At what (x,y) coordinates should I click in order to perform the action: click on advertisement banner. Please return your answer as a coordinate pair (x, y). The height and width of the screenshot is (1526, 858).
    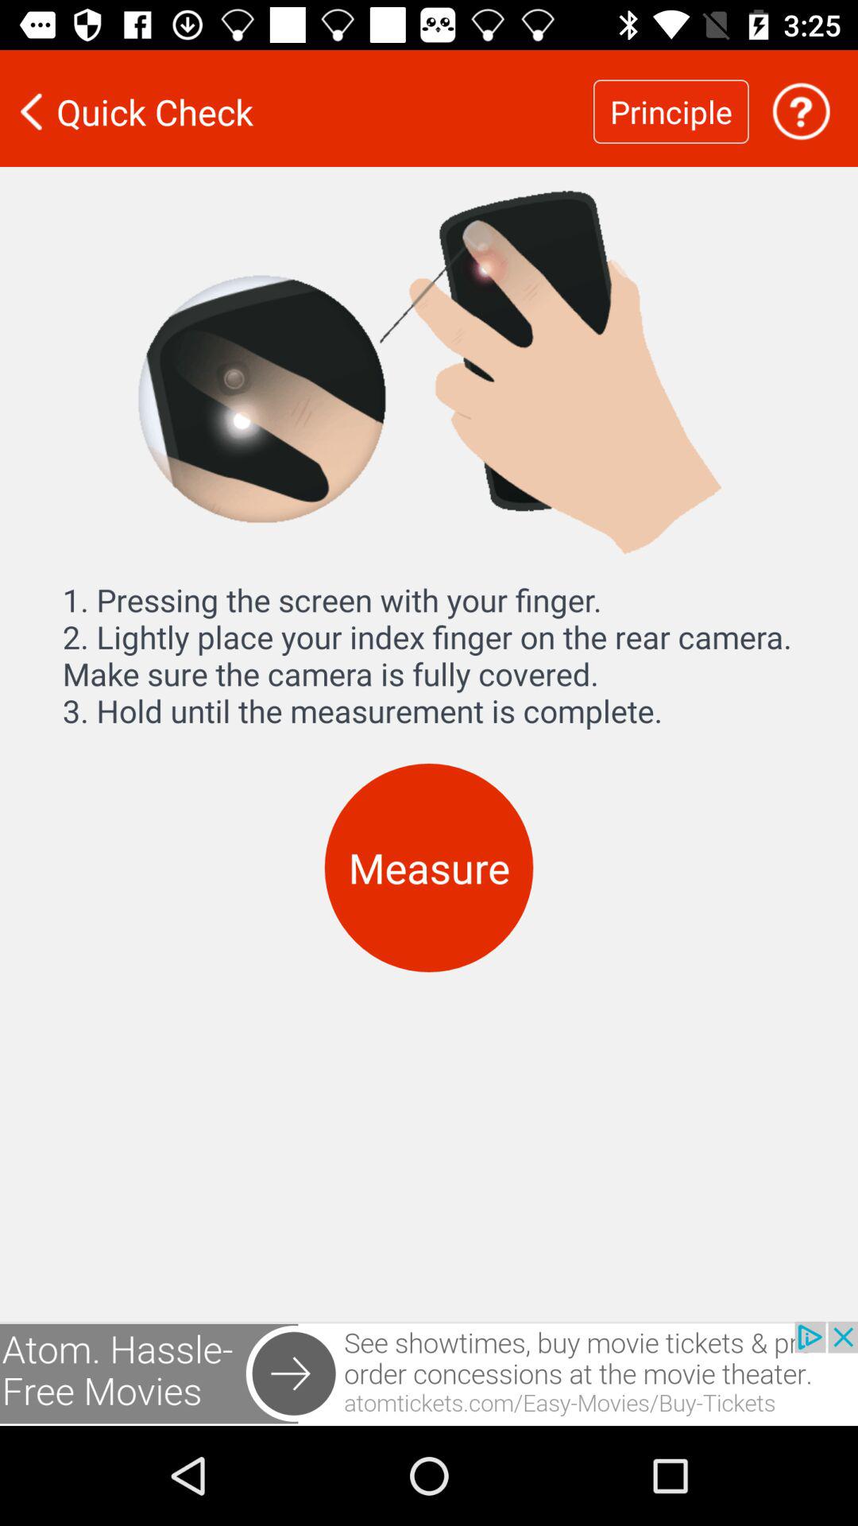
    Looking at the image, I should click on (429, 1373).